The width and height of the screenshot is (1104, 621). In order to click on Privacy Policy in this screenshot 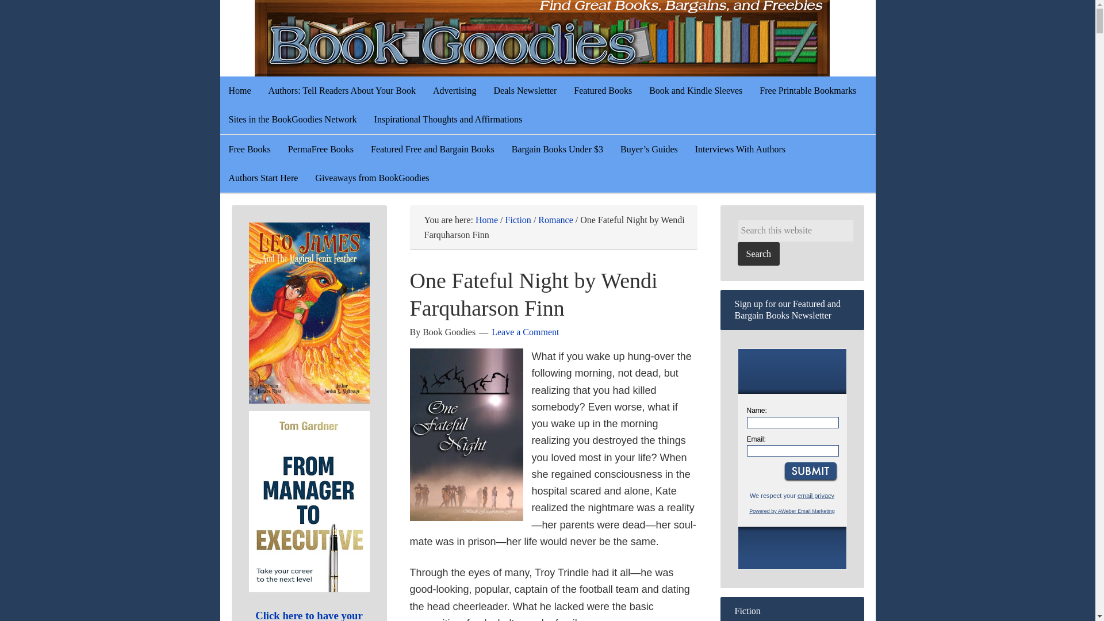, I will do `click(815, 496)`.